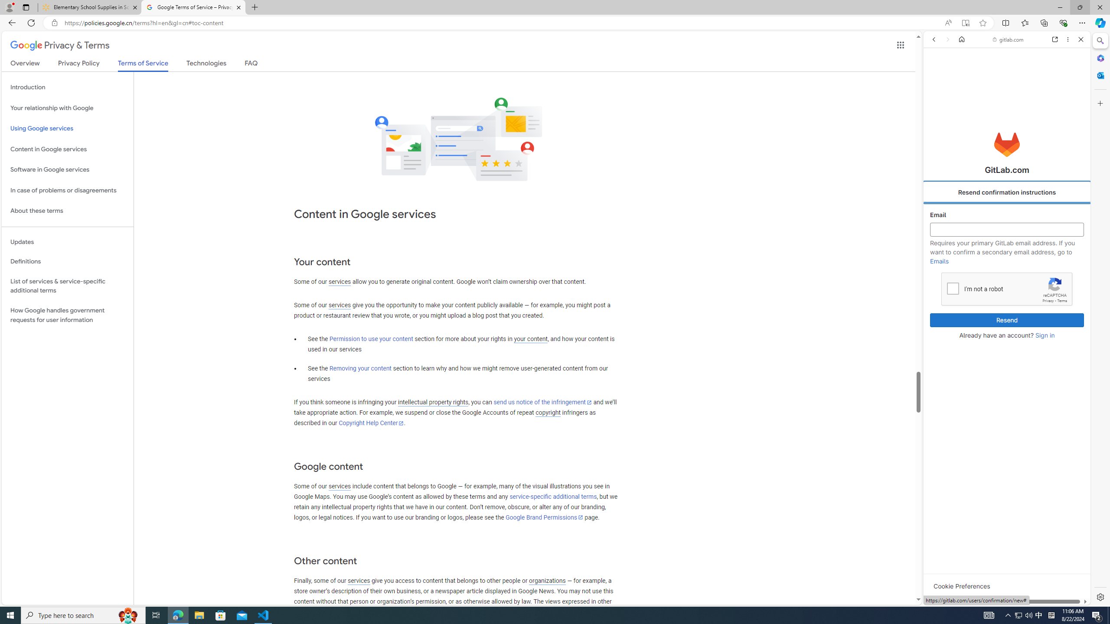 This screenshot has width=1110, height=624. I want to click on Register Now, so click(1007, 193).